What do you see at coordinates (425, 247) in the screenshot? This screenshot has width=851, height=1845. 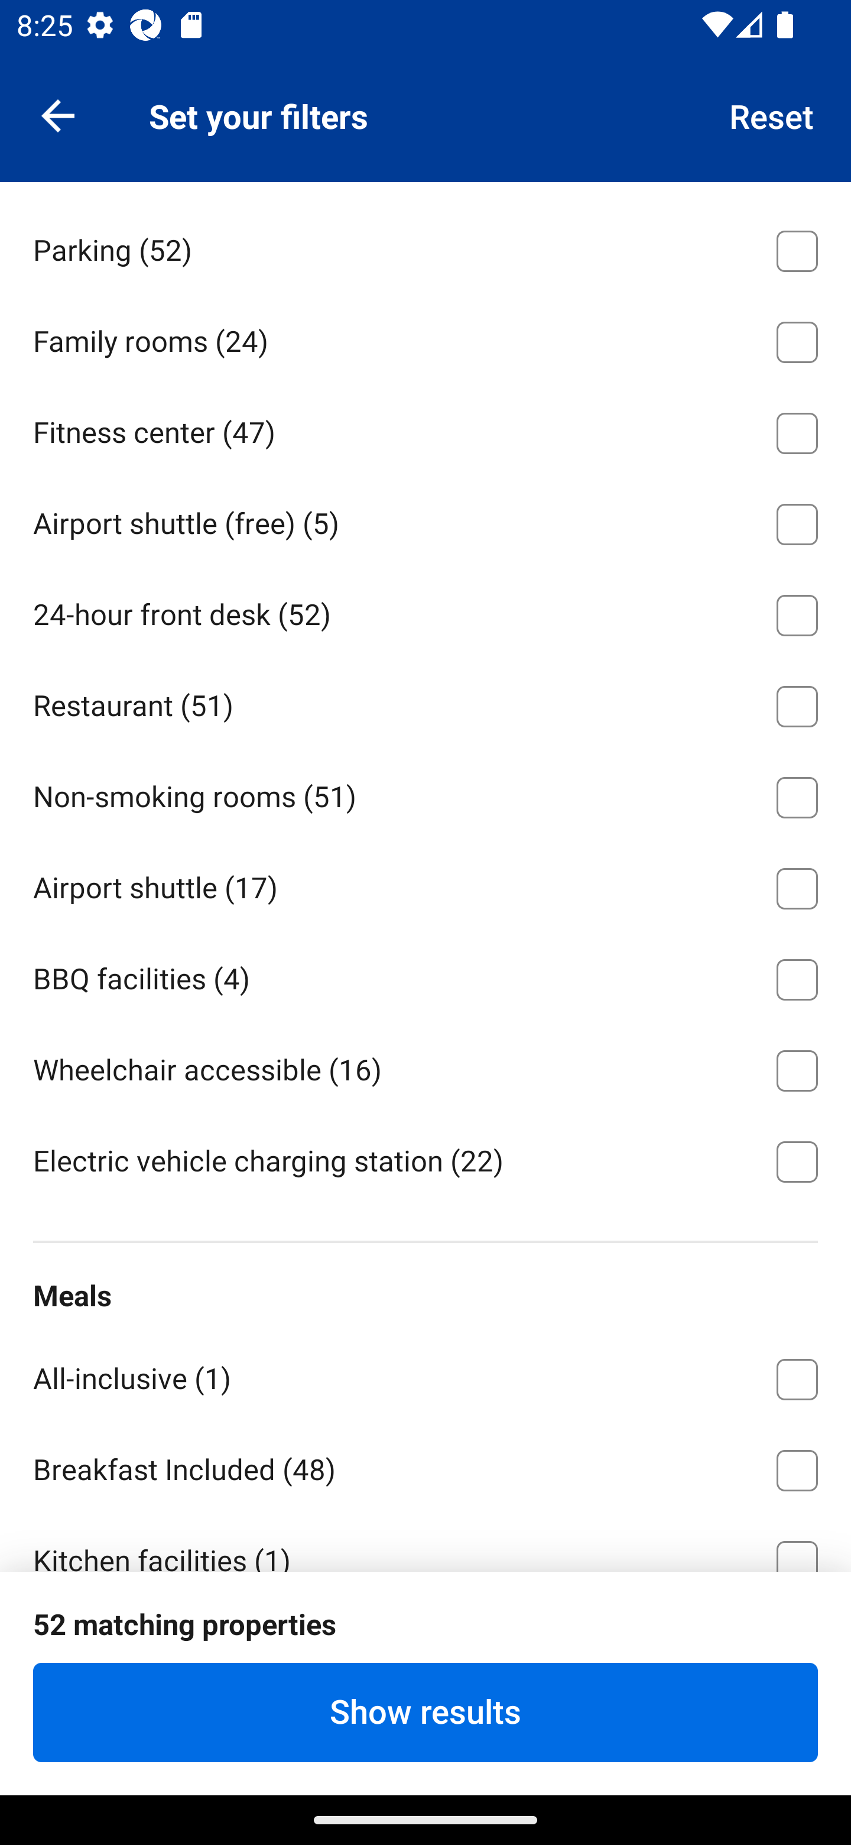 I see `Parking ⁦(52)` at bounding box center [425, 247].